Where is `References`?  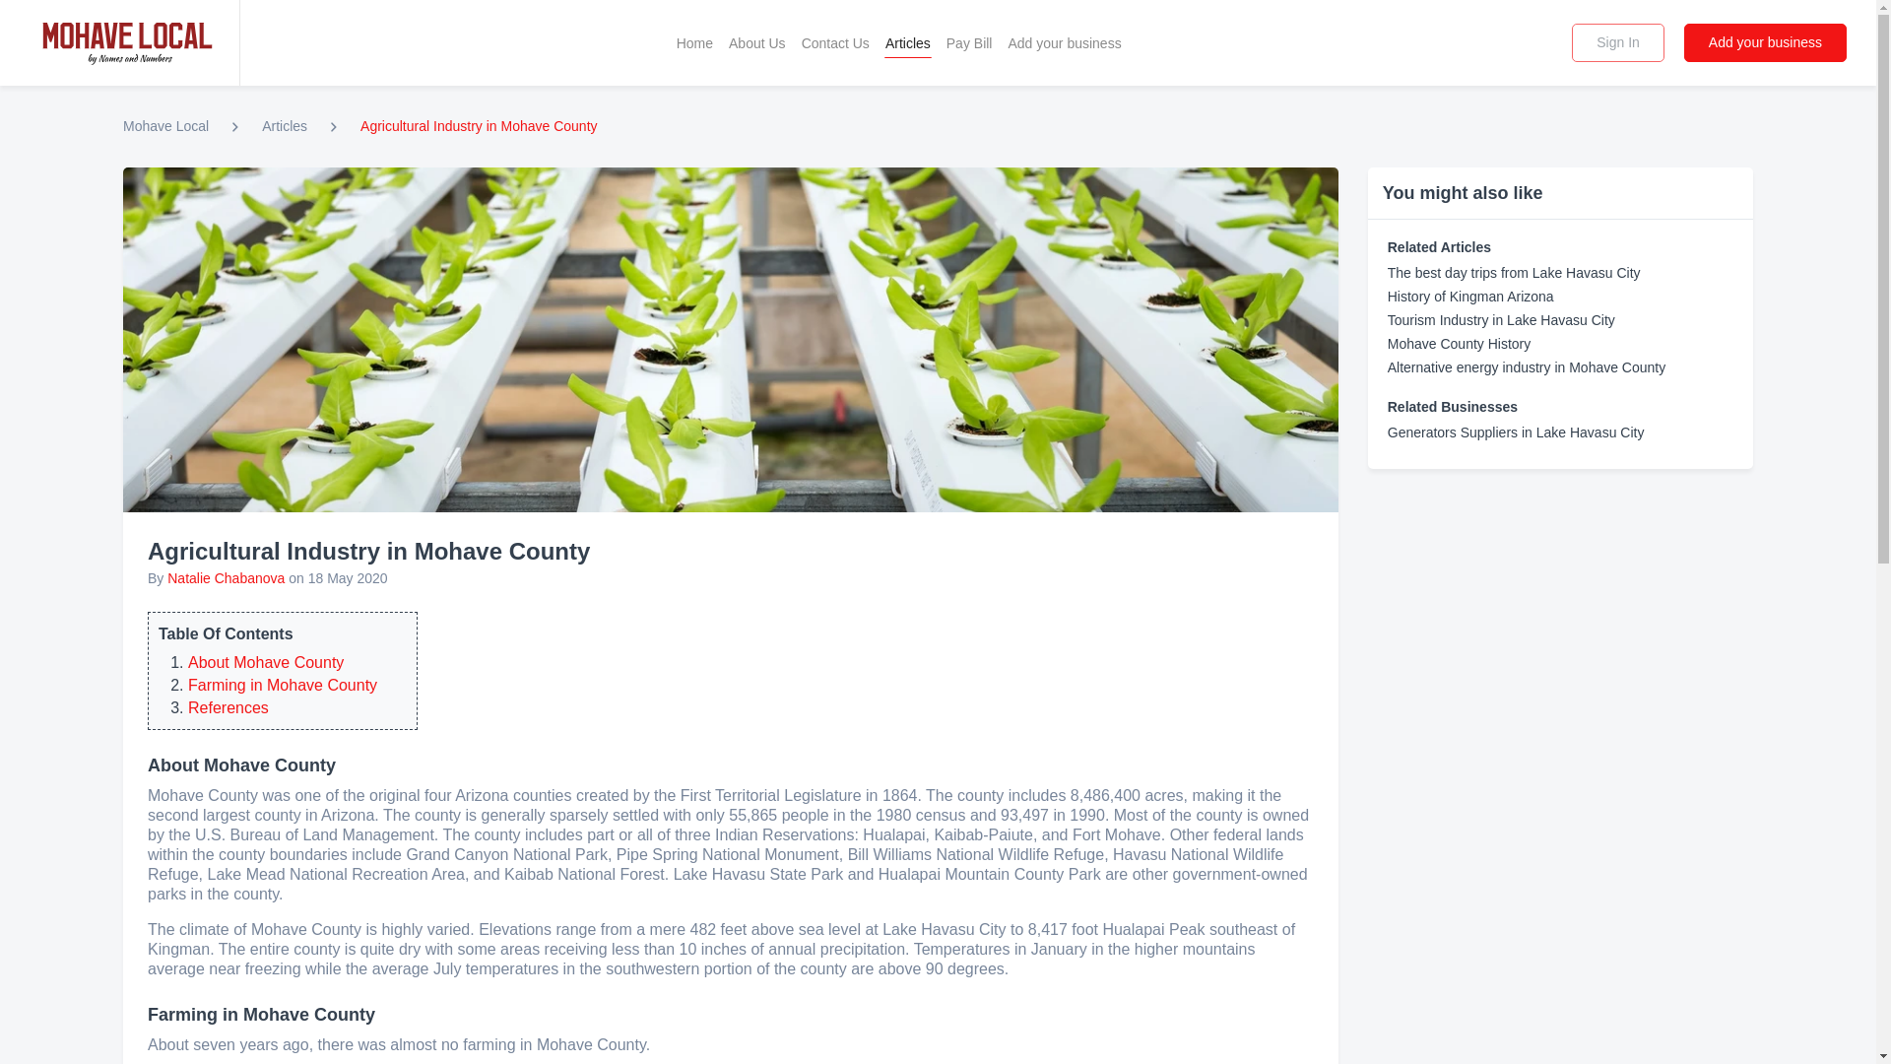 References is located at coordinates (228, 707).